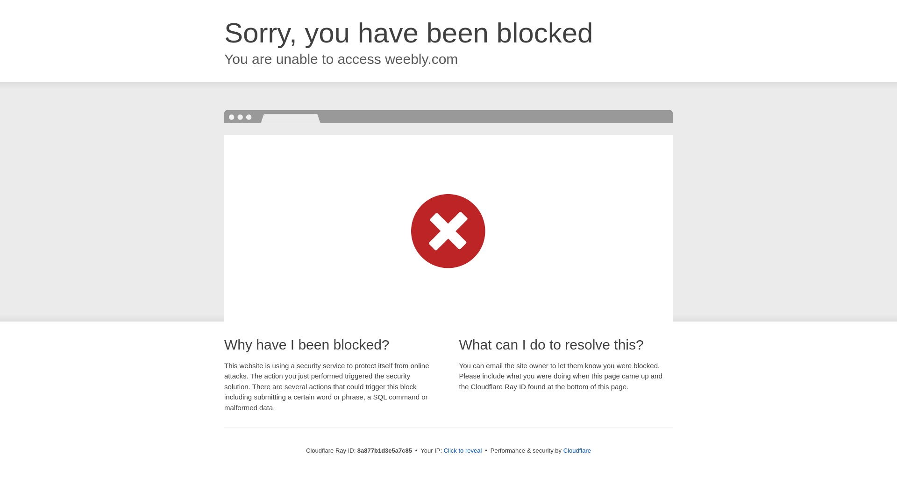  Describe the element at coordinates (577, 450) in the screenshot. I see `Cloudflare` at that location.